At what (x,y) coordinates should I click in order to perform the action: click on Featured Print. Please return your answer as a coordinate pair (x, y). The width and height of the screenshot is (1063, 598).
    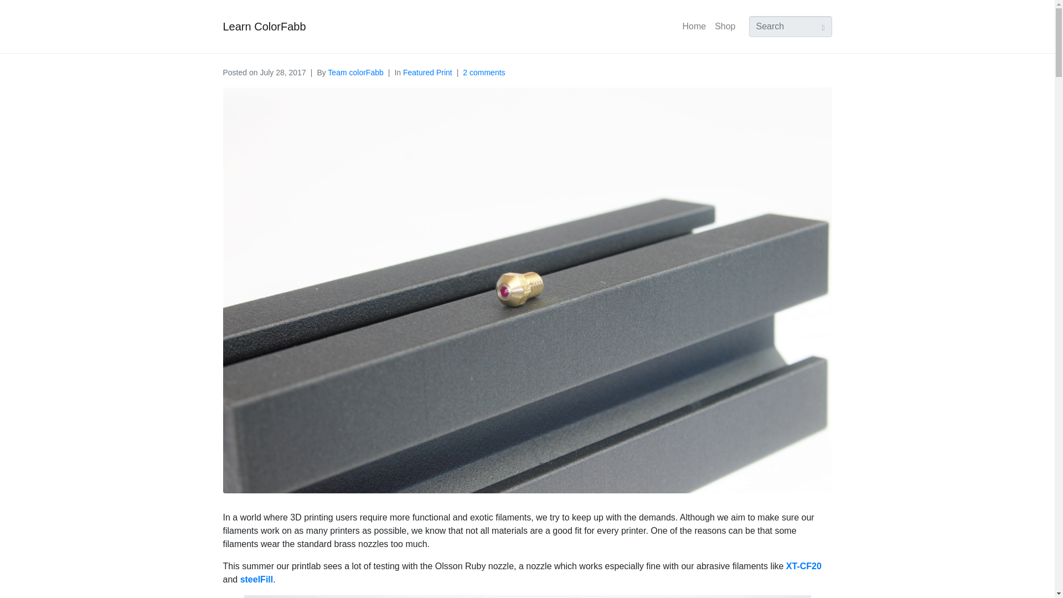
    Looking at the image, I should click on (427, 73).